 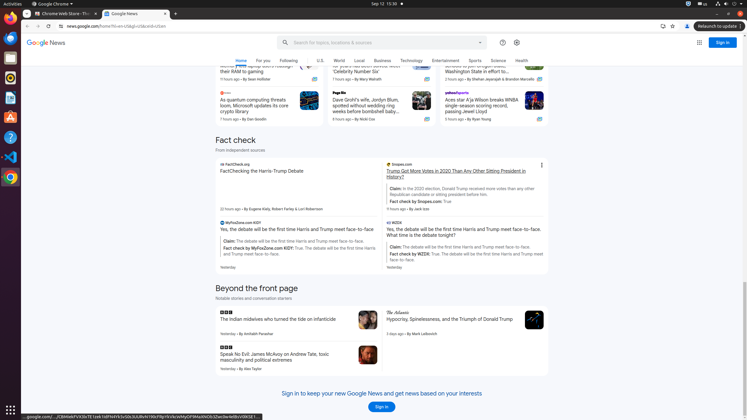 I want to click on More - Trump Got More Votes in 2020 Than Any Other Sitting President in History?, so click(x=542, y=165).